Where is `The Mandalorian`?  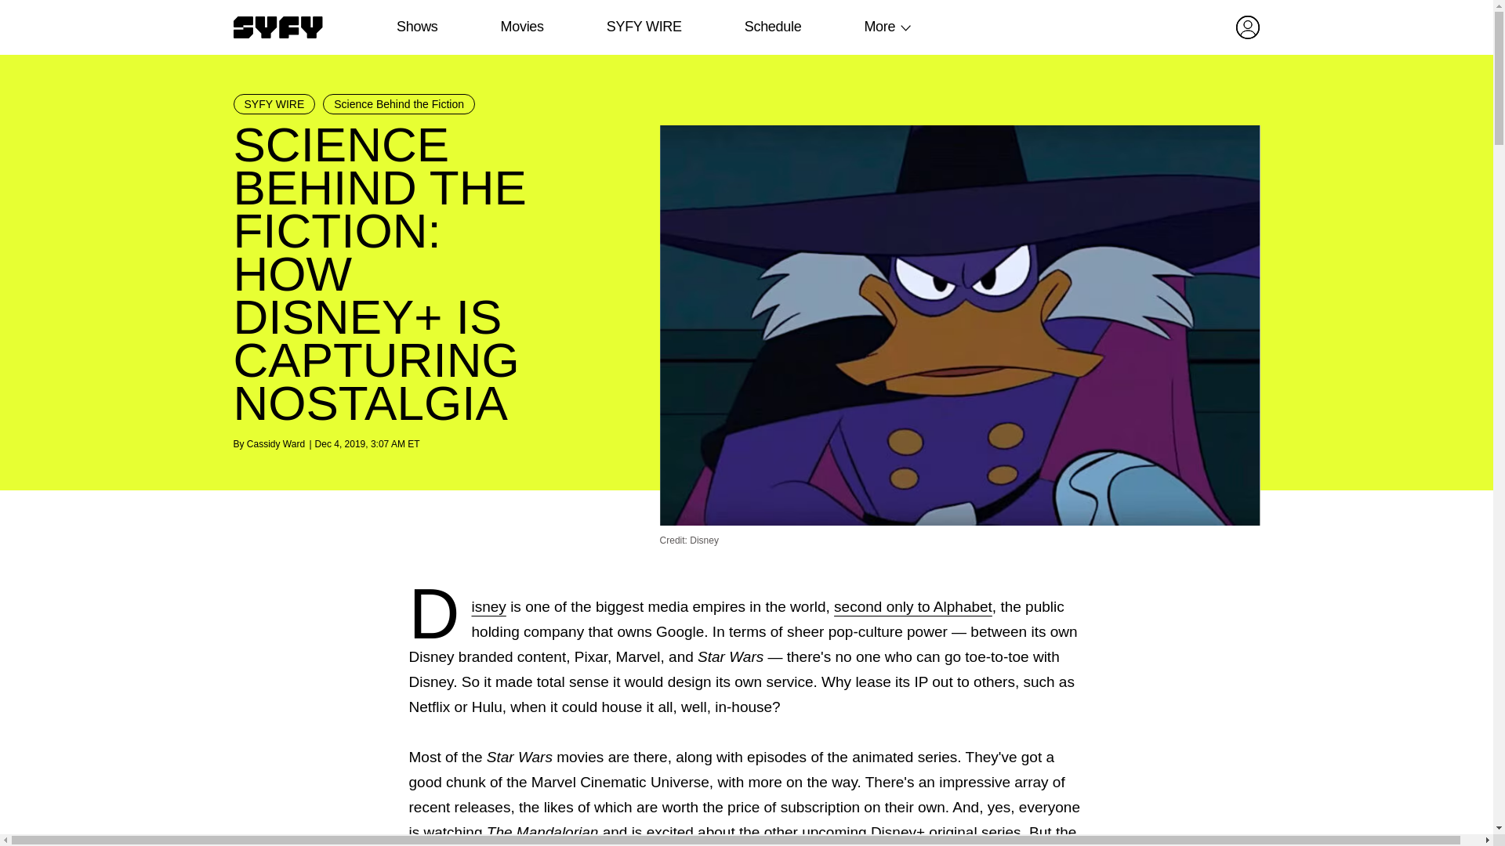
The Mandalorian is located at coordinates (542, 832).